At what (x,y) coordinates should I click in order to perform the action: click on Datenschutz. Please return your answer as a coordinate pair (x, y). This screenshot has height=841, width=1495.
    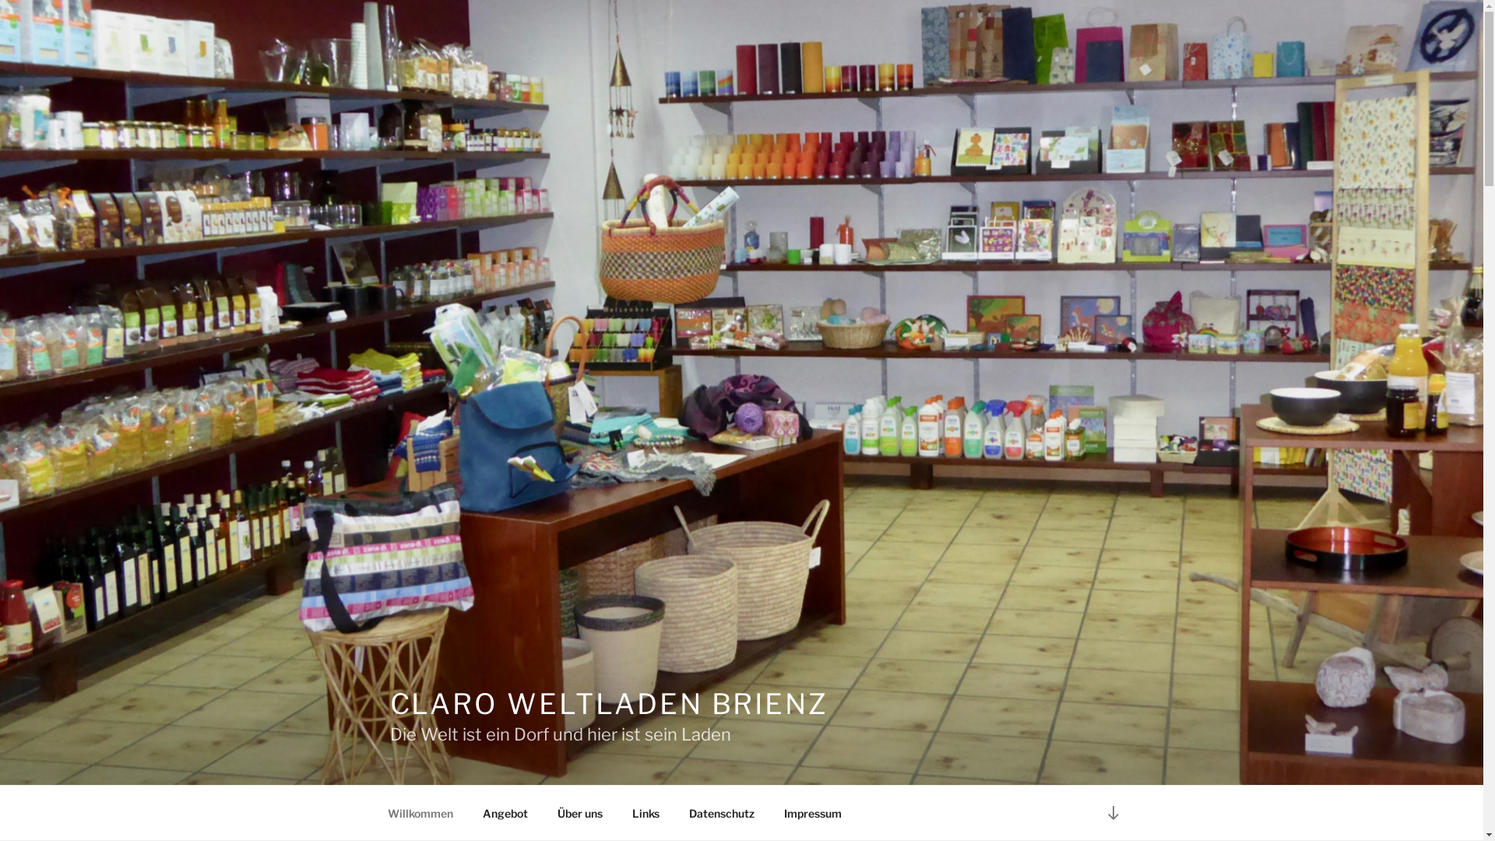
    Looking at the image, I should click on (723, 813).